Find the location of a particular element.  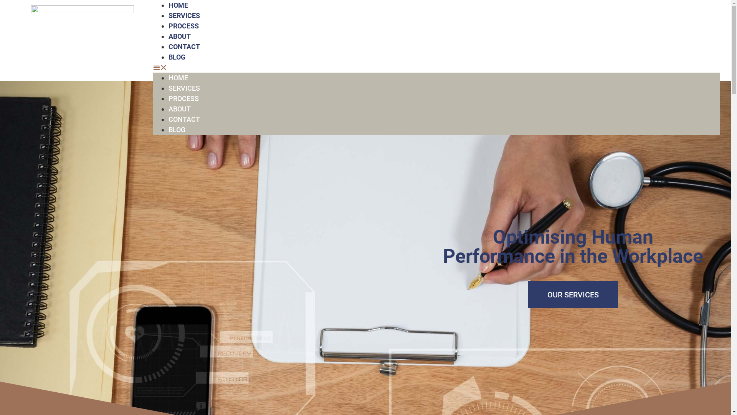

ABOUT is located at coordinates (180, 109).